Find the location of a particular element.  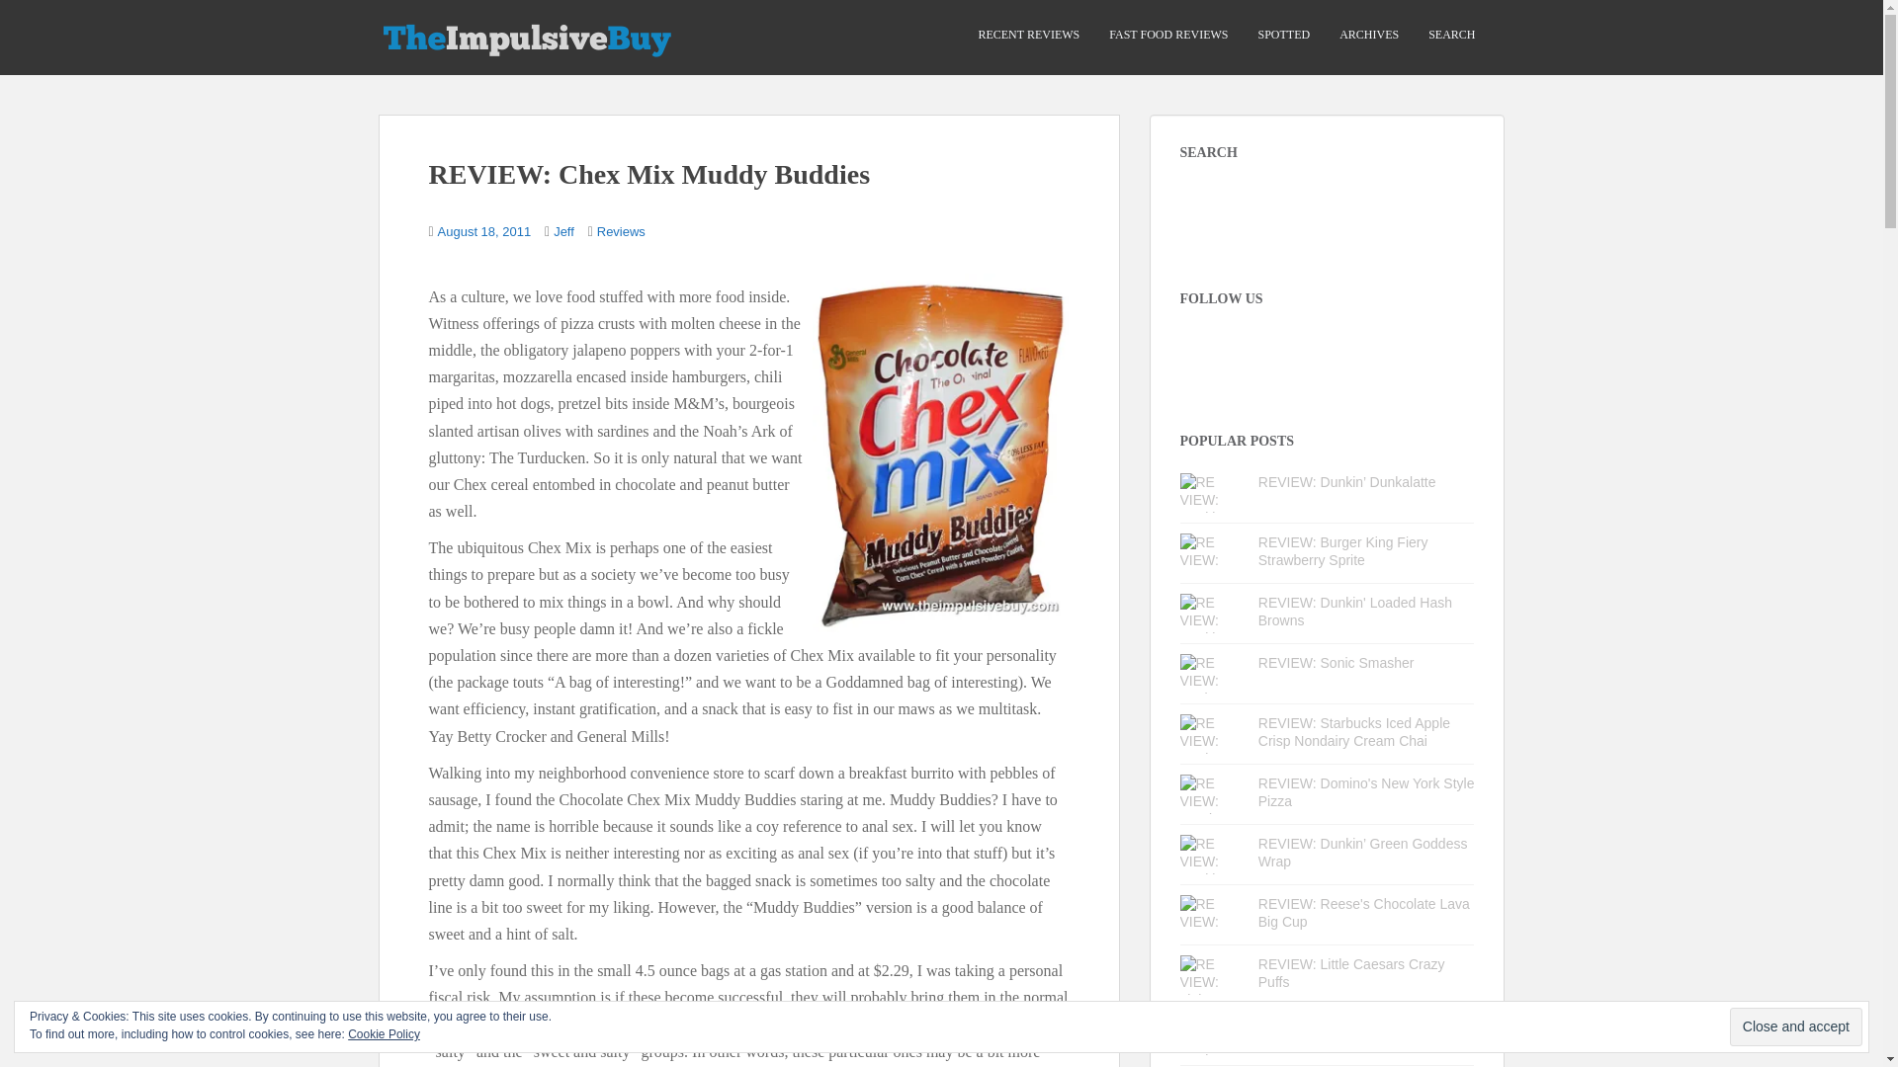

SEARCH is located at coordinates (1451, 35).